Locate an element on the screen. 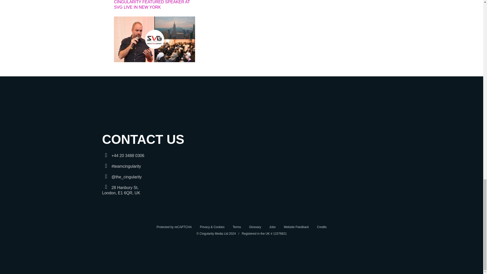  Cingularity Featured Speaker at SVG live in New York is located at coordinates (154, 59).